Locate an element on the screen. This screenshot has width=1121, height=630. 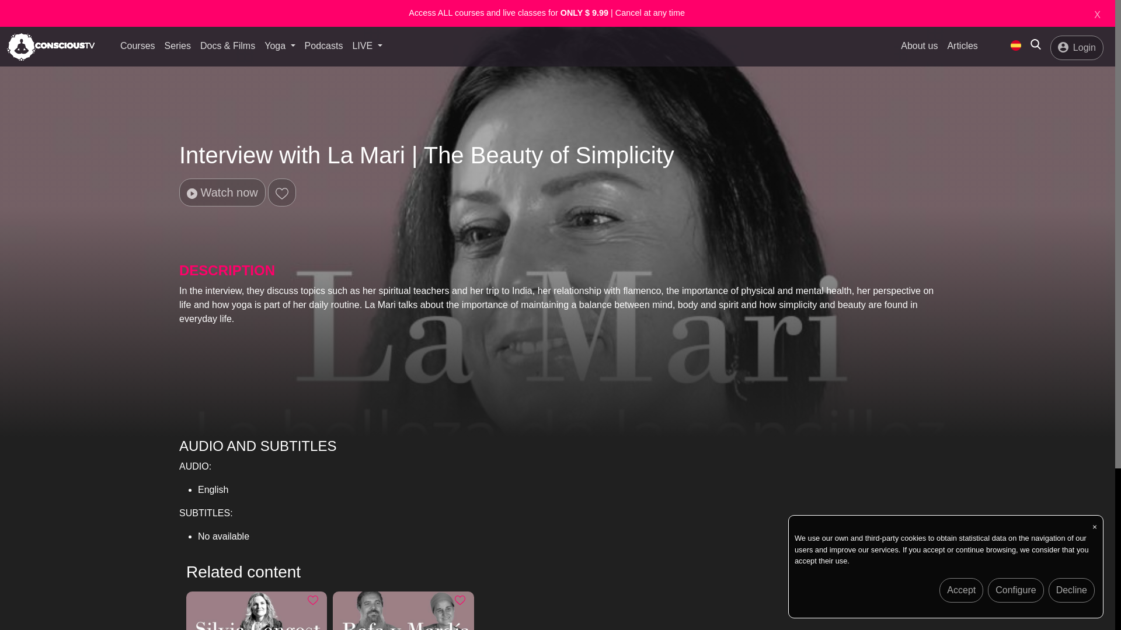
Decline is located at coordinates (1071, 590).